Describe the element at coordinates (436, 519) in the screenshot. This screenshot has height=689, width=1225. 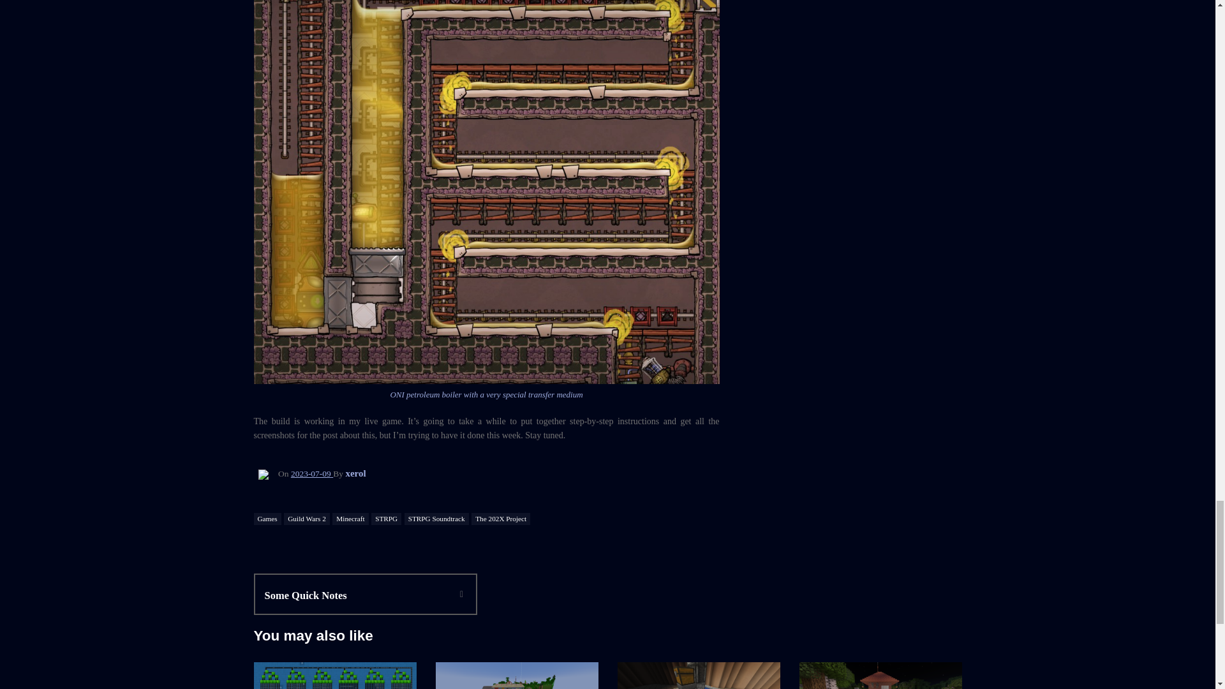
I see `xerol` at that location.